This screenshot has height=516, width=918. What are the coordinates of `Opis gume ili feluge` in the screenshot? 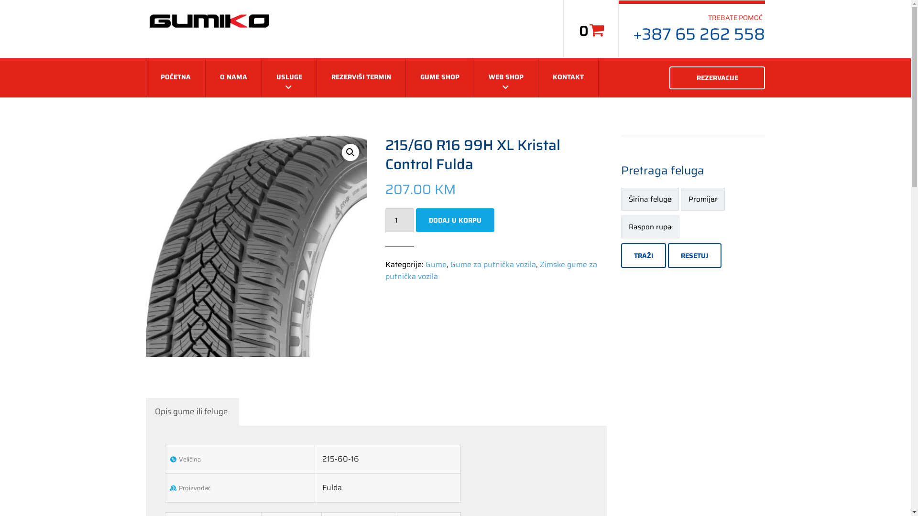 It's located at (191, 412).